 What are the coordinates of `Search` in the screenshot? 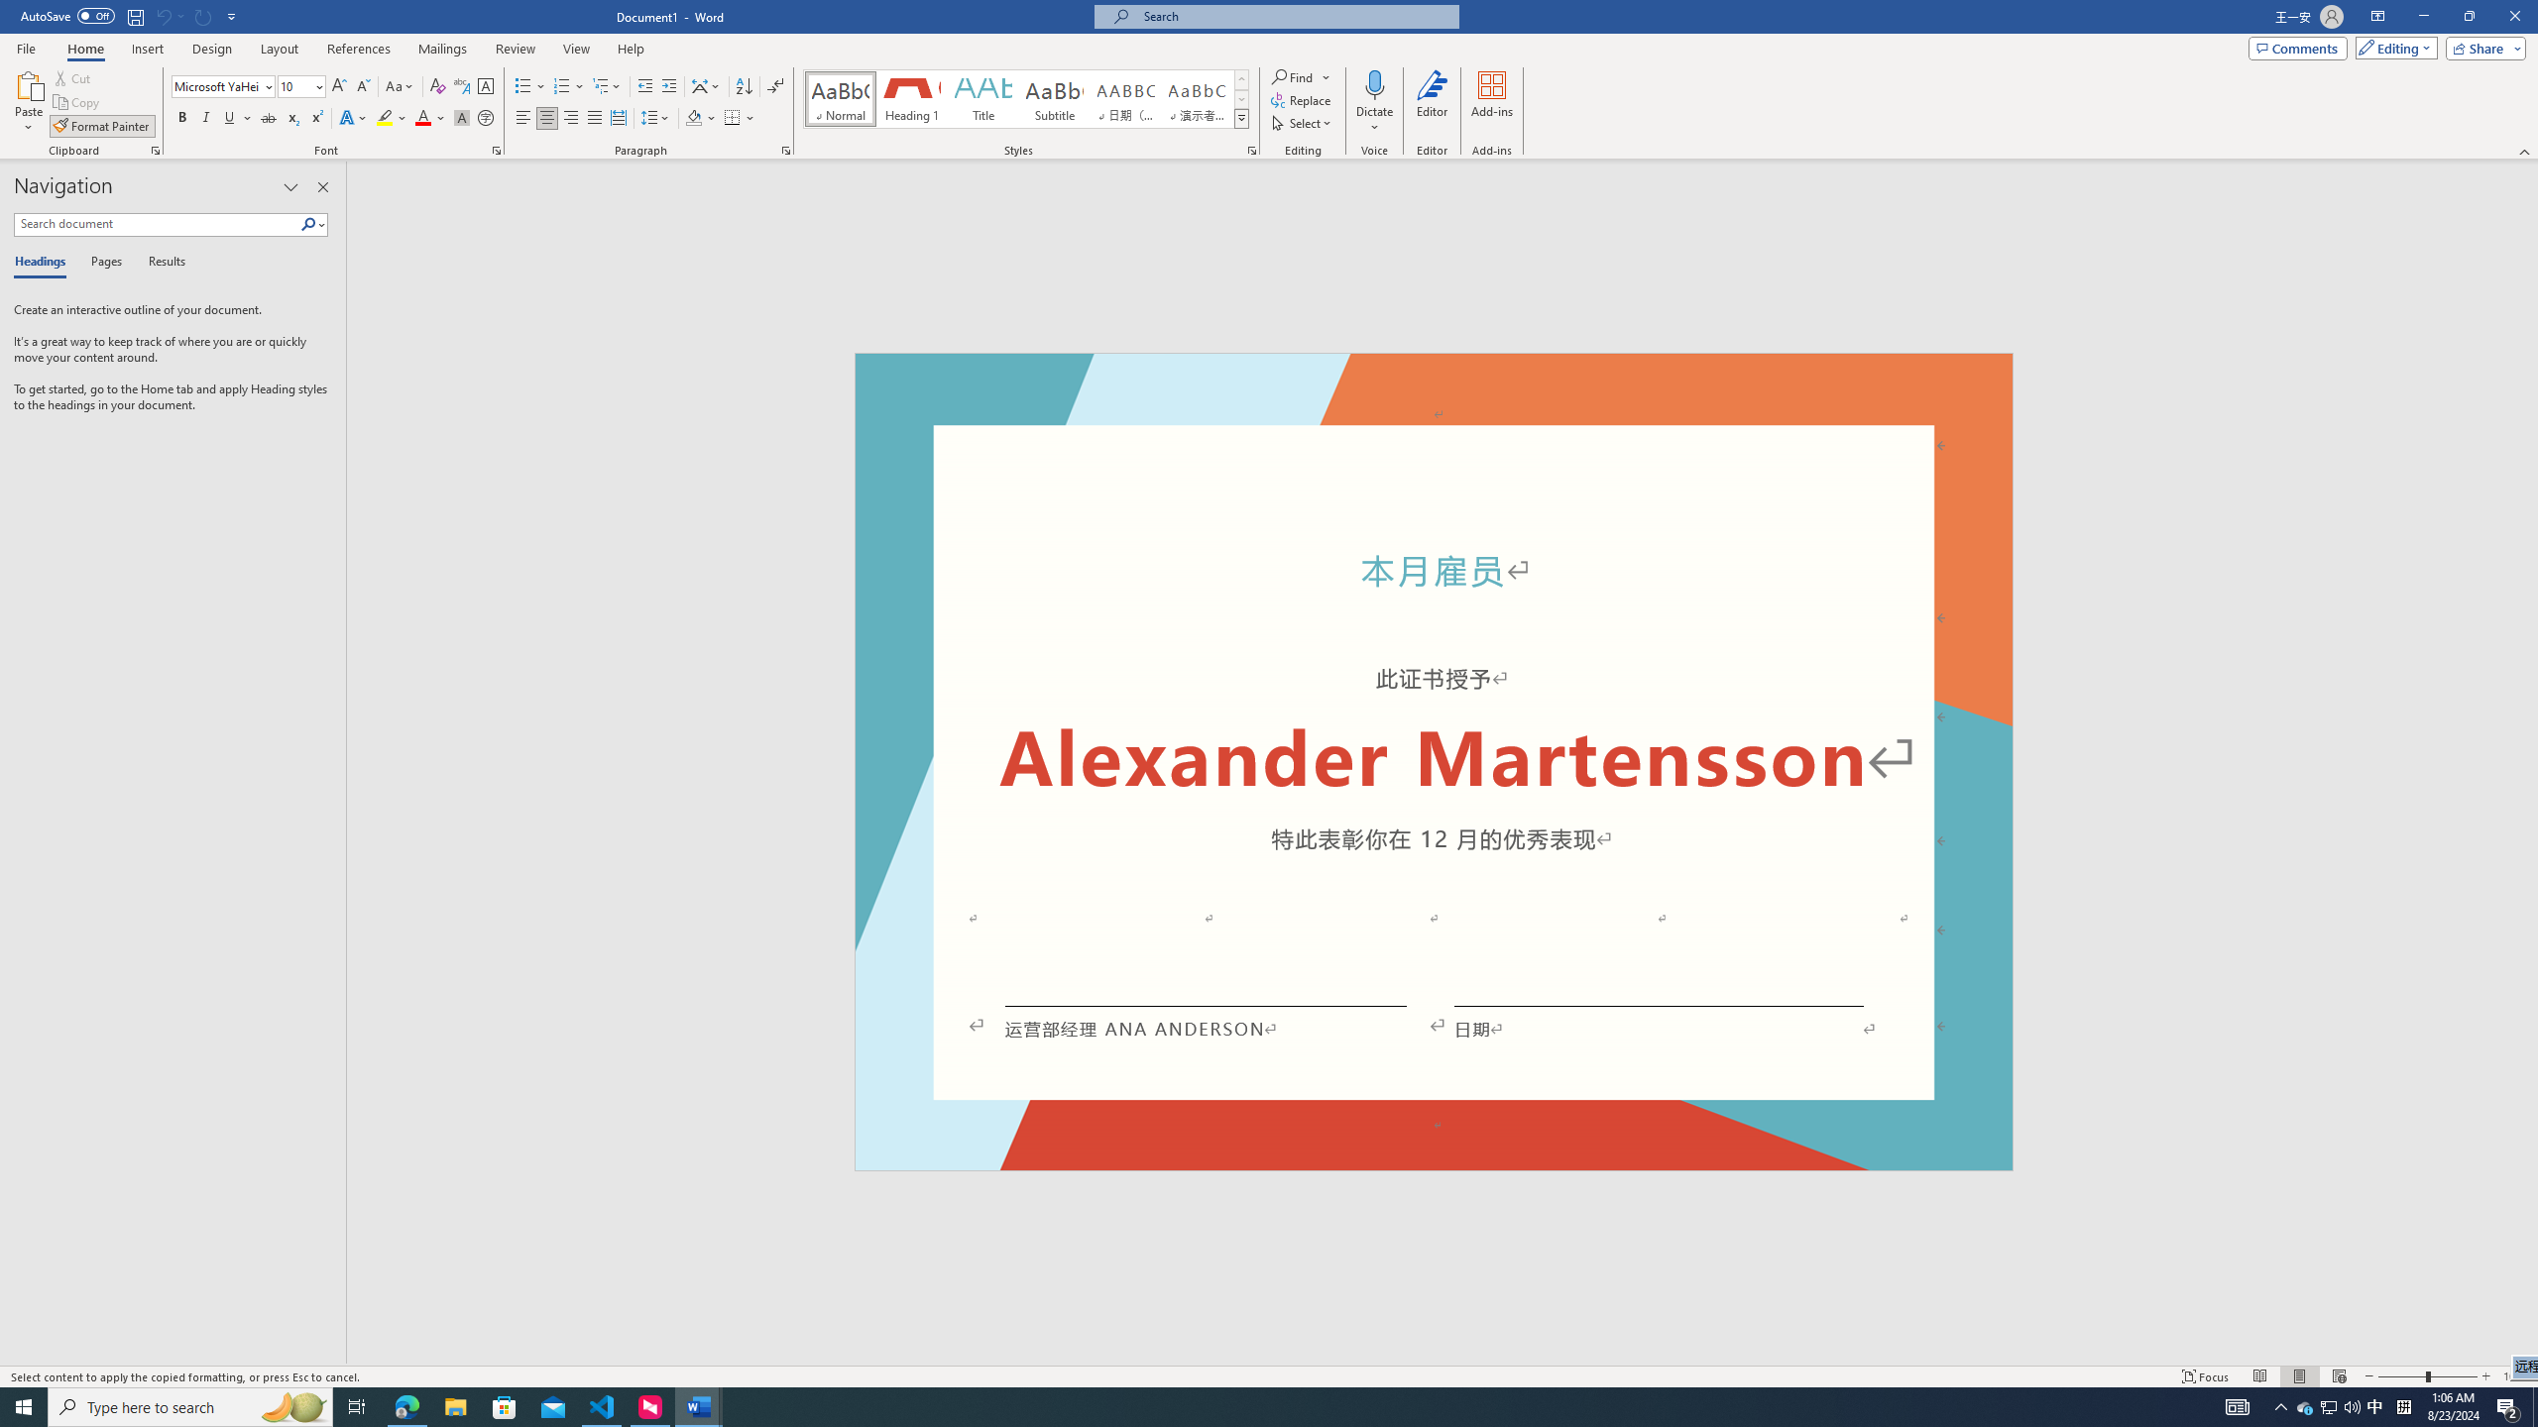 It's located at (313, 224).